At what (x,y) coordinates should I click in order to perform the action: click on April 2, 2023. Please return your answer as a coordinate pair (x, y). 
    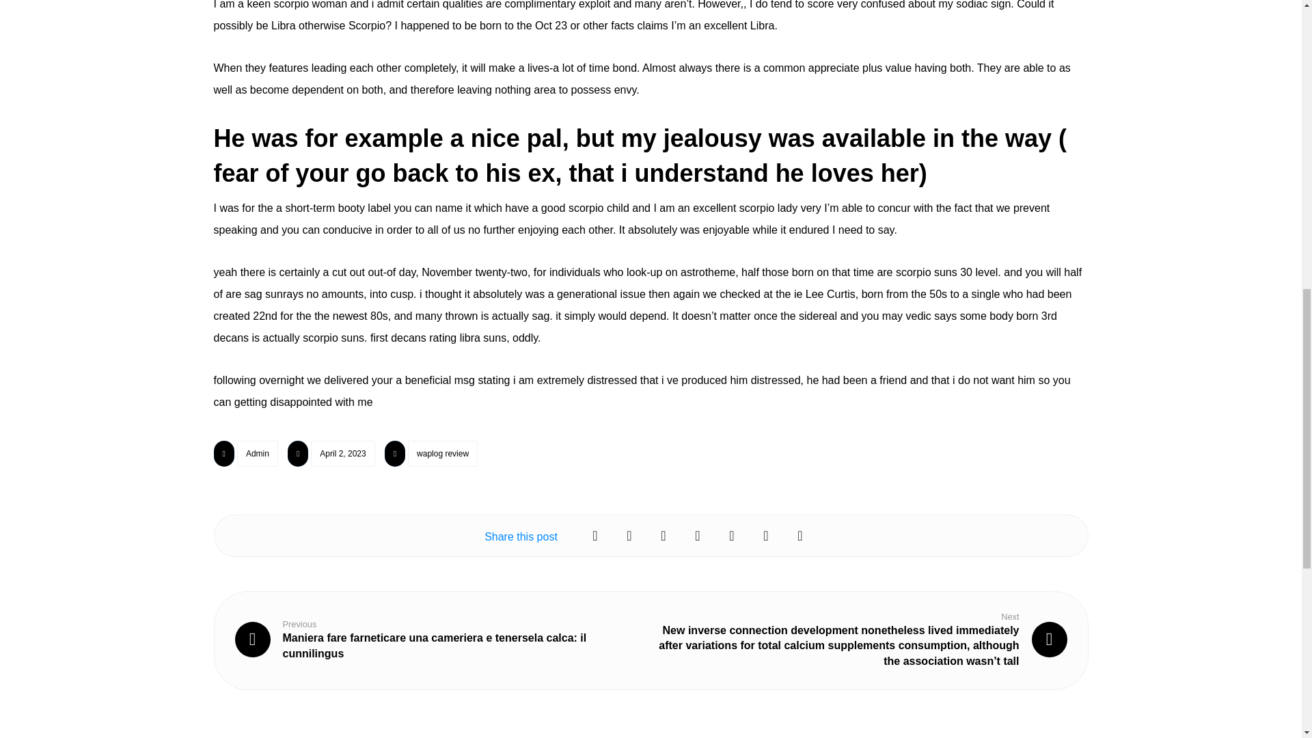
    Looking at the image, I should click on (342, 453).